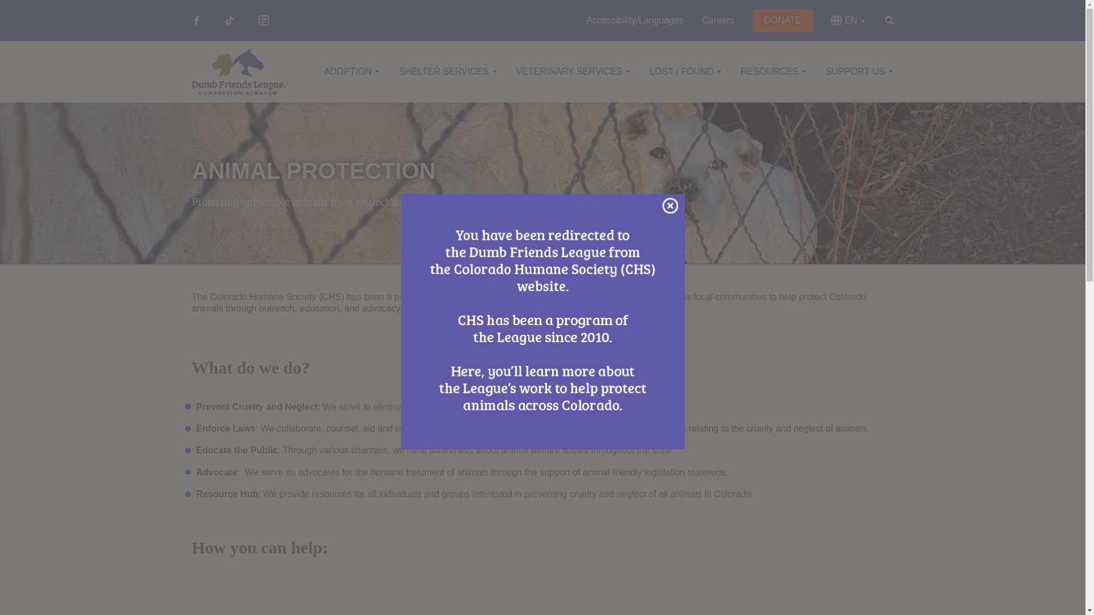 Image resolution: width=1094 pixels, height=615 pixels. What do you see at coordinates (352, 71) in the screenshot?
I see `ADOPTION` at bounding box center [352, 71].